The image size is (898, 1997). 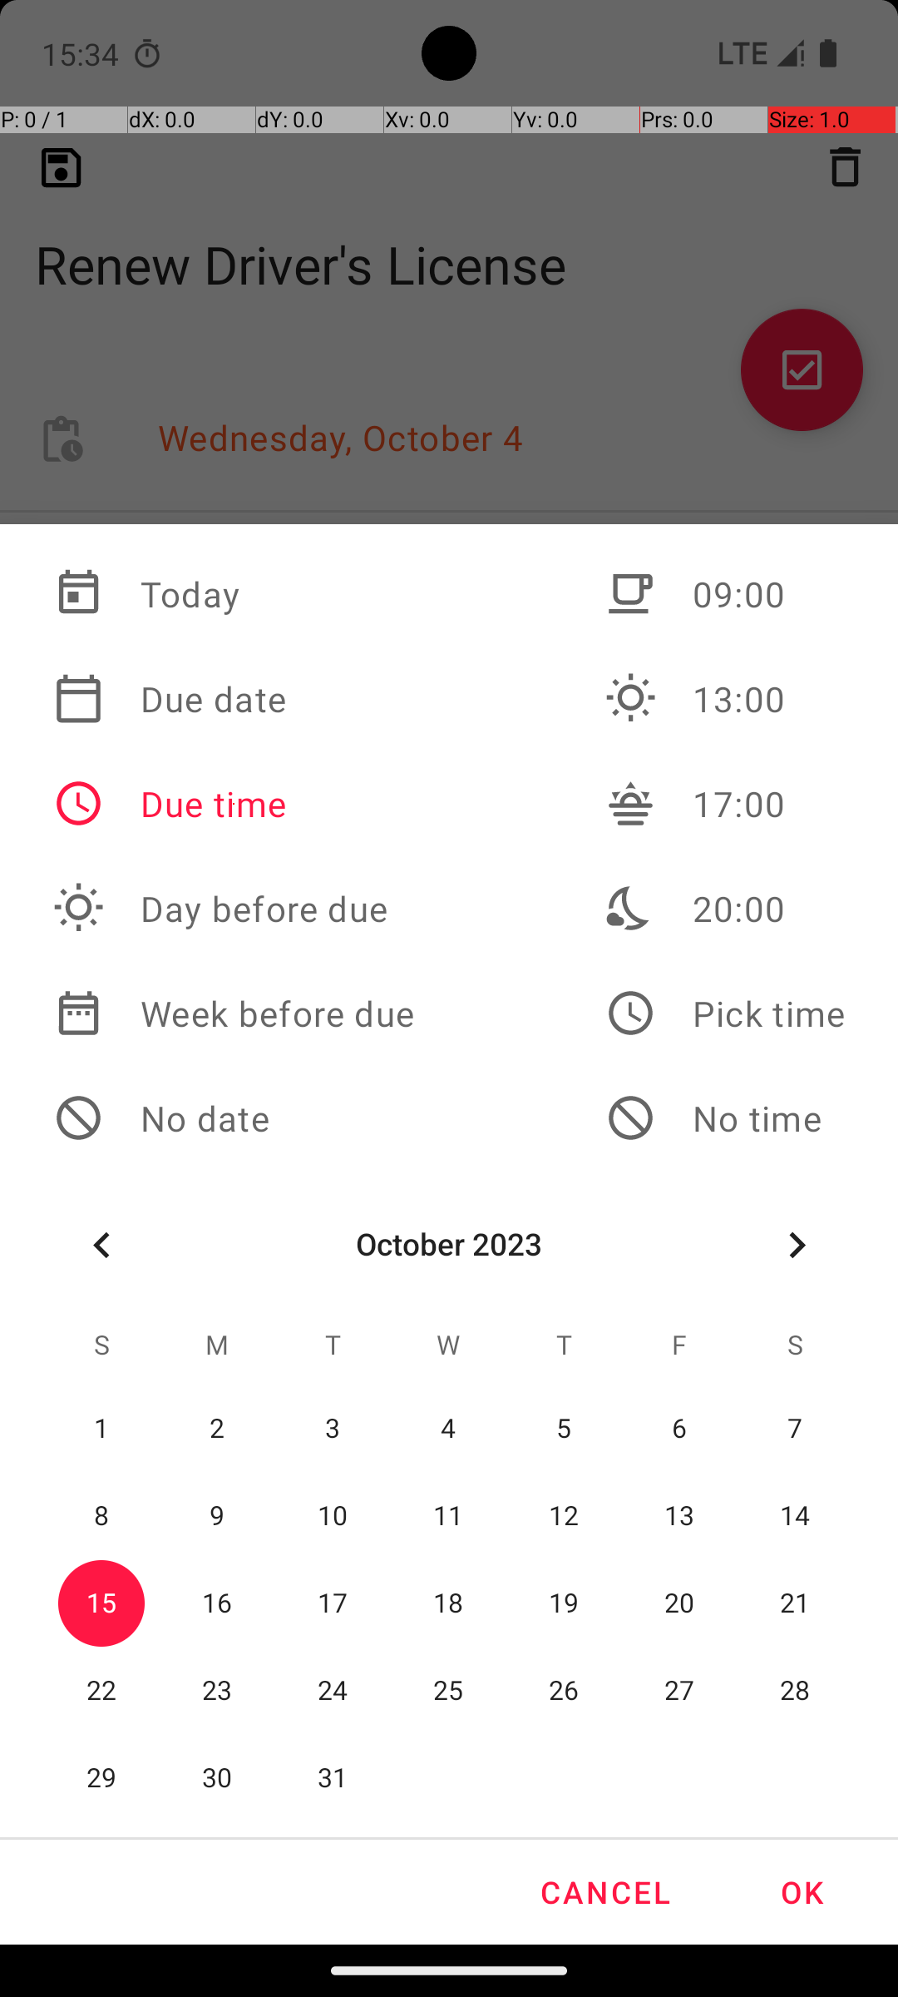 What do you see at coordinates (234, 804) in the screenshot?
I see `Due time` at bounding box center [234, 804].